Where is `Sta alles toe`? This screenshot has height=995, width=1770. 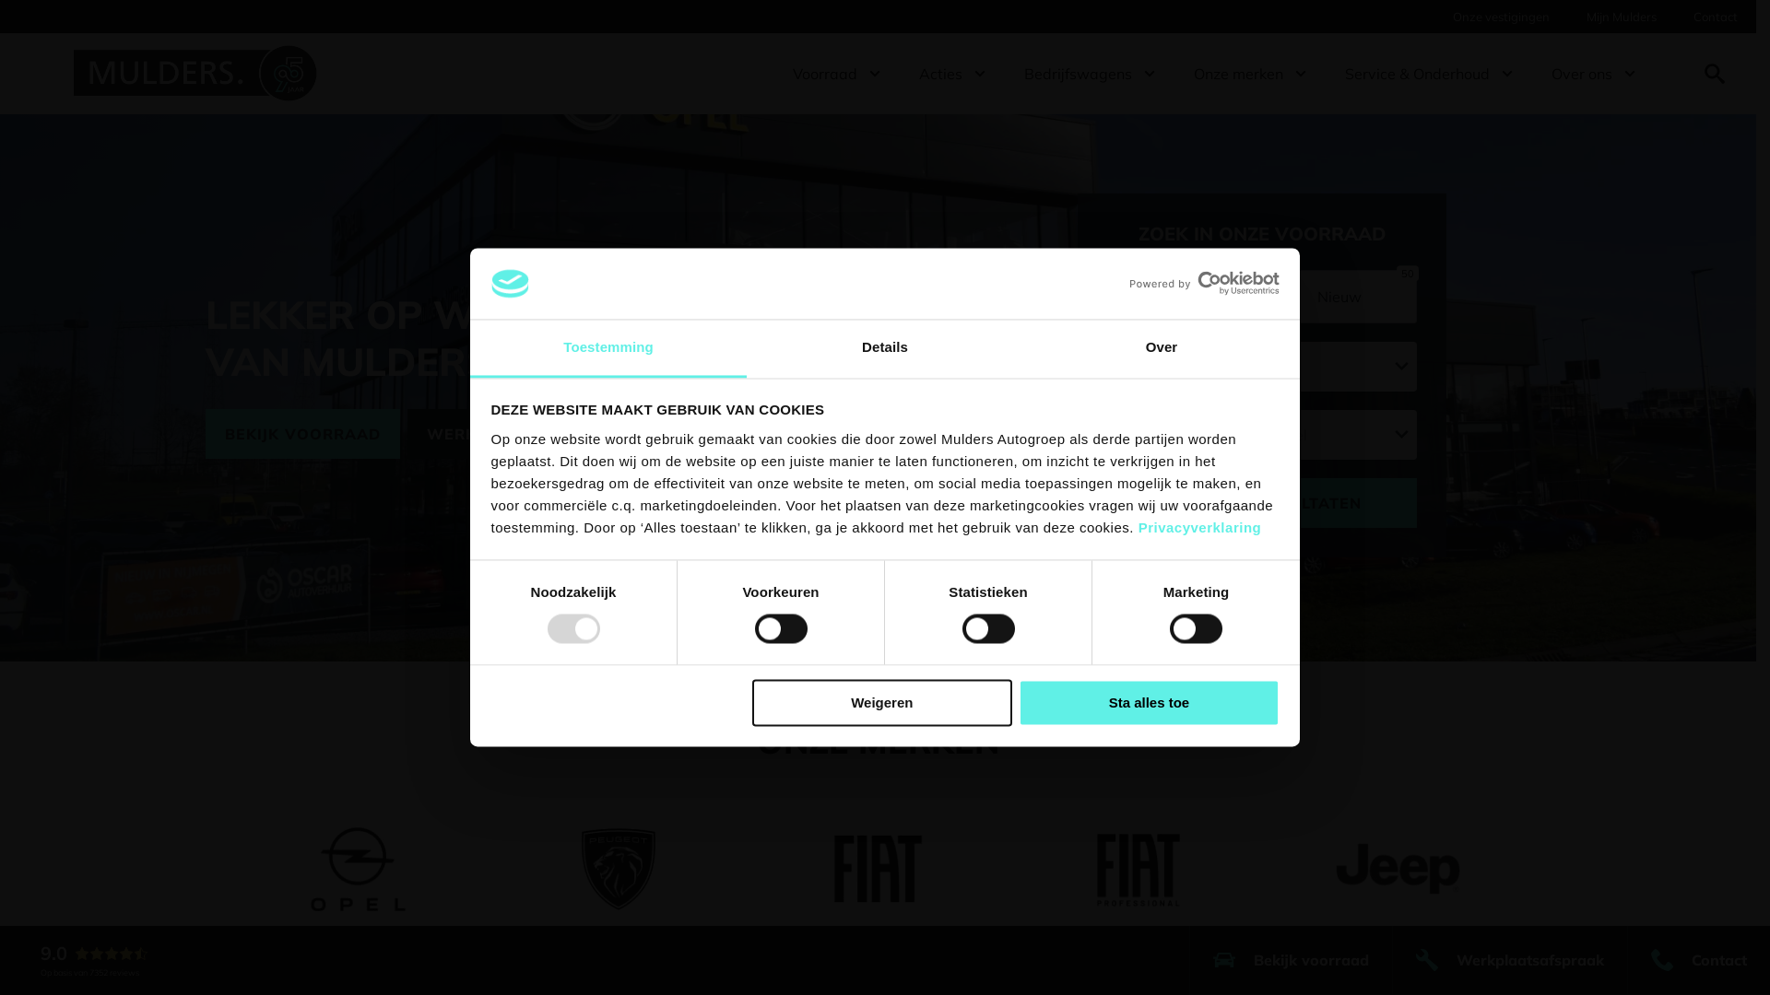 Sta alles toe is located at coordinates (1149, 702).